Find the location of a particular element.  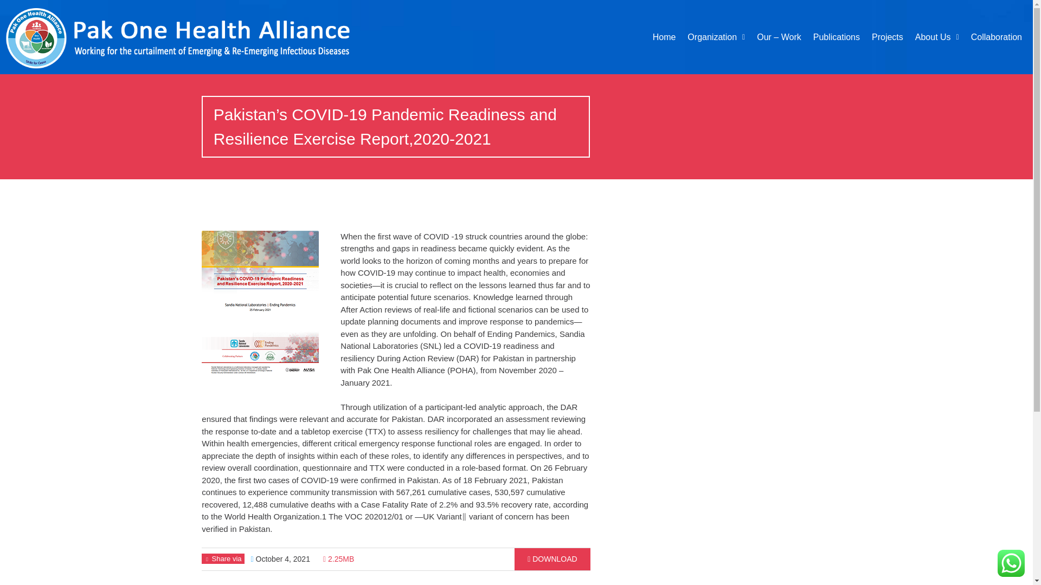

Home is located at coordinates (665, 37).